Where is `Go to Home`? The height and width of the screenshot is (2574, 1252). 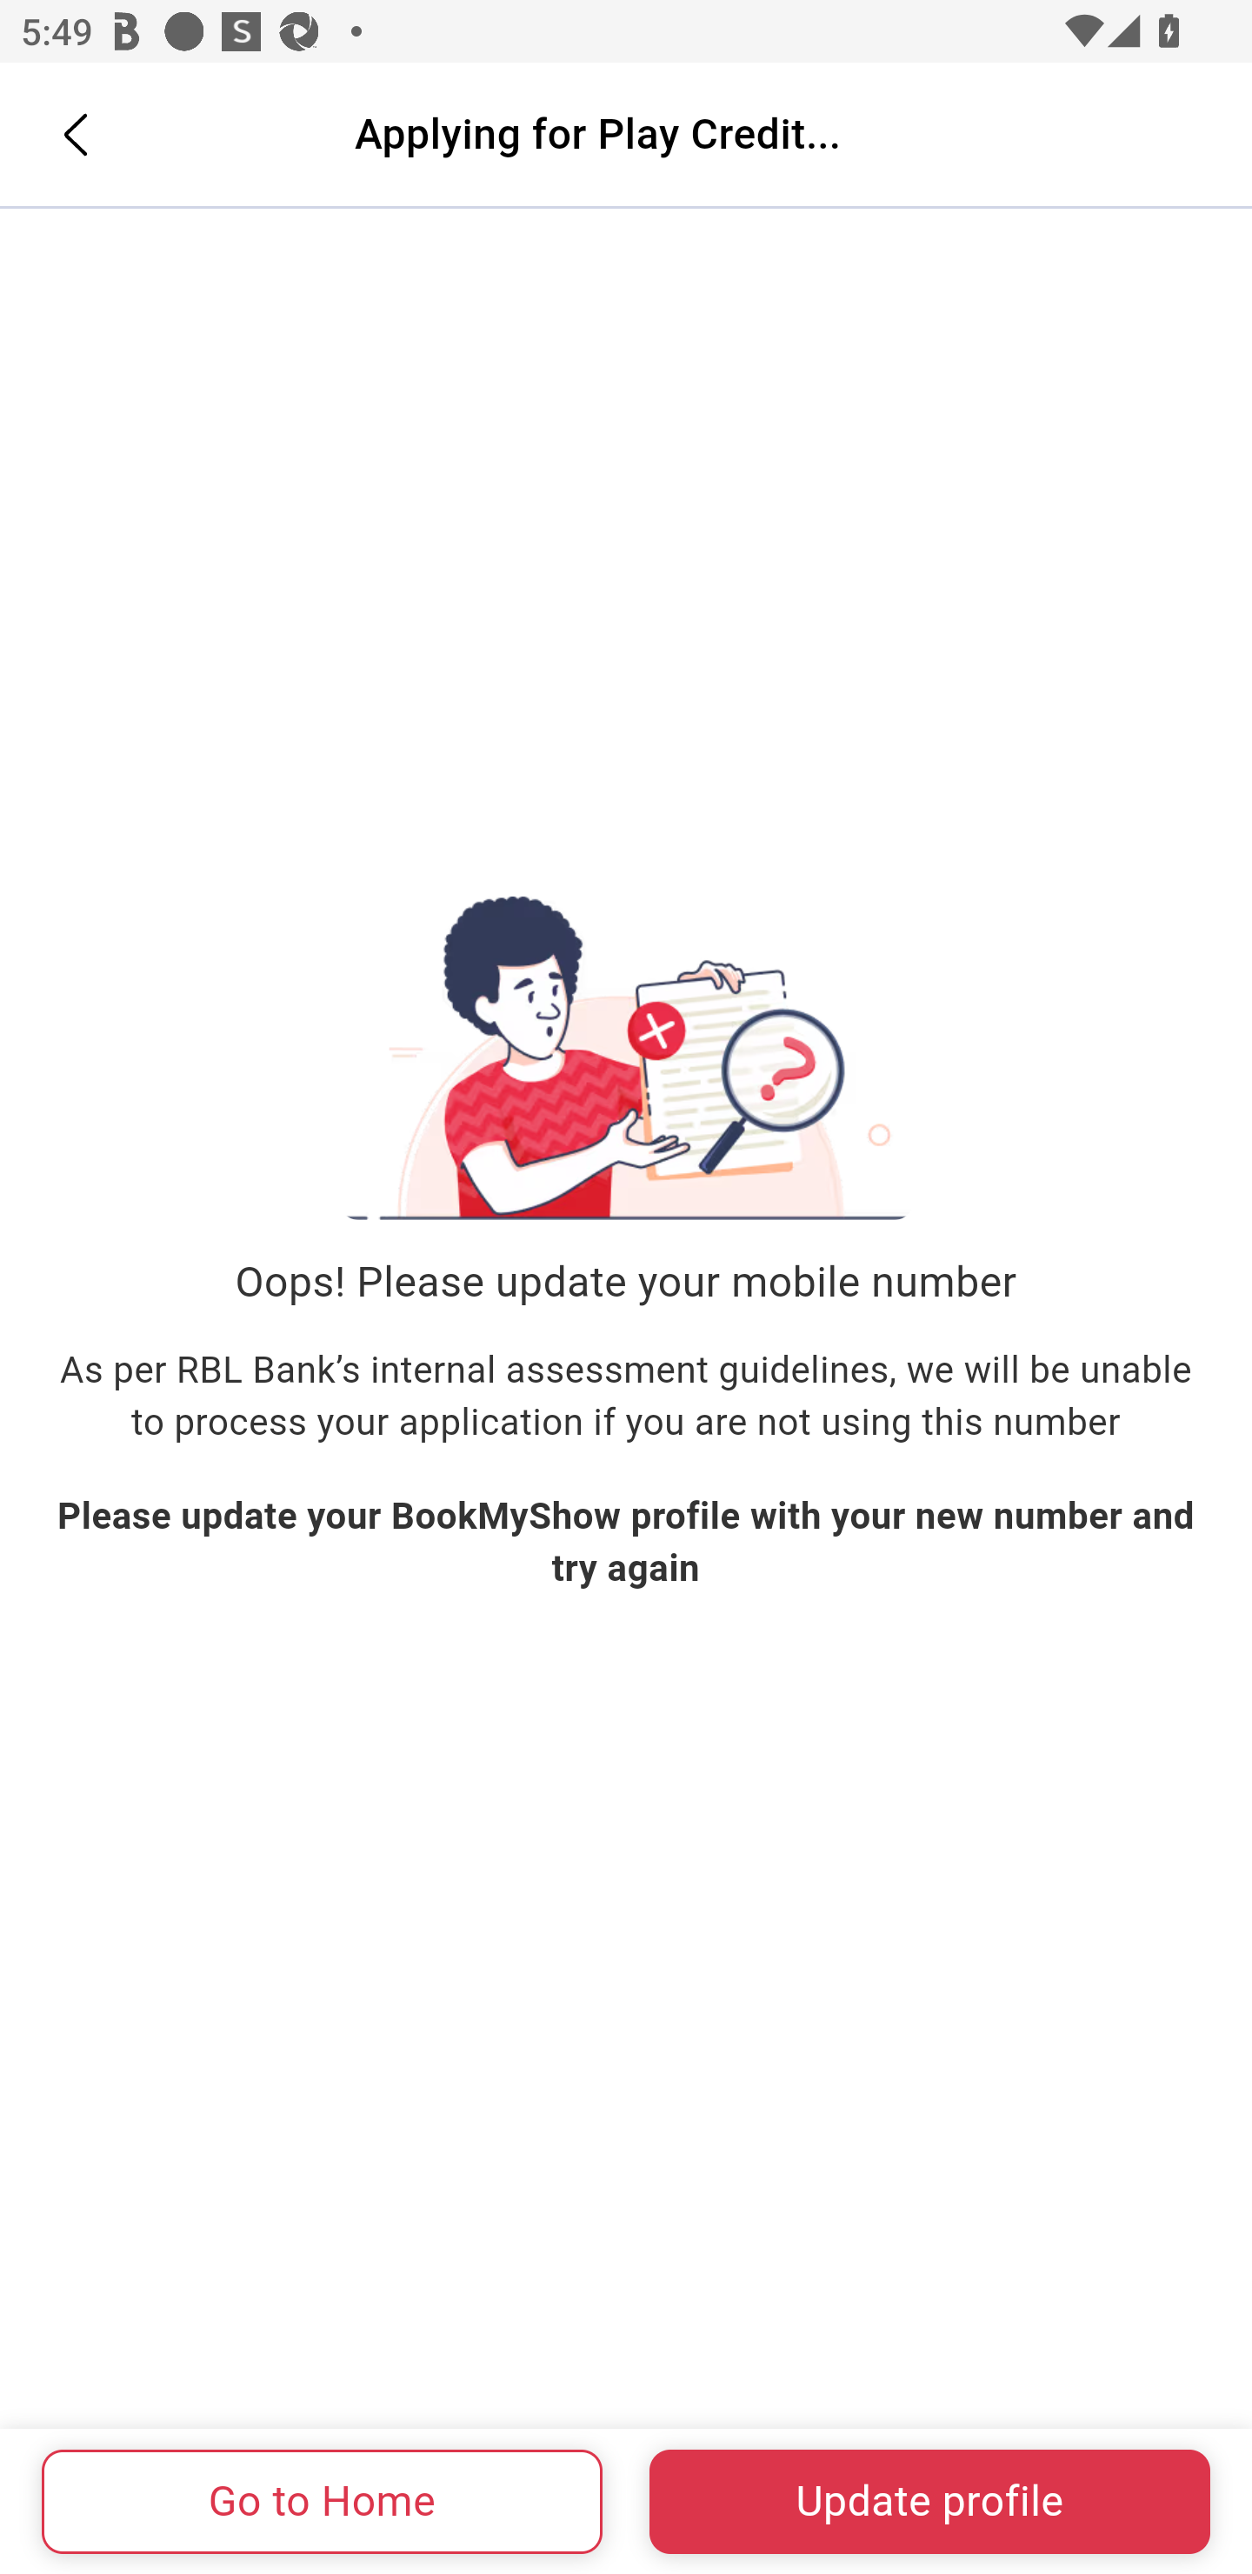 Go to Home is located at coordinates (323, 2501).